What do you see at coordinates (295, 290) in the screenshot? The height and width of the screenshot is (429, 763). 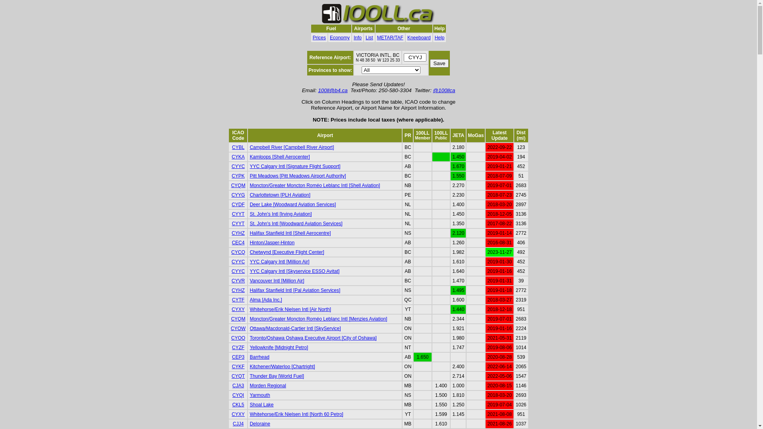 I see `Halifax Stanfield Intl [Pal Aviation Services]` at bounding box center [295, 290].